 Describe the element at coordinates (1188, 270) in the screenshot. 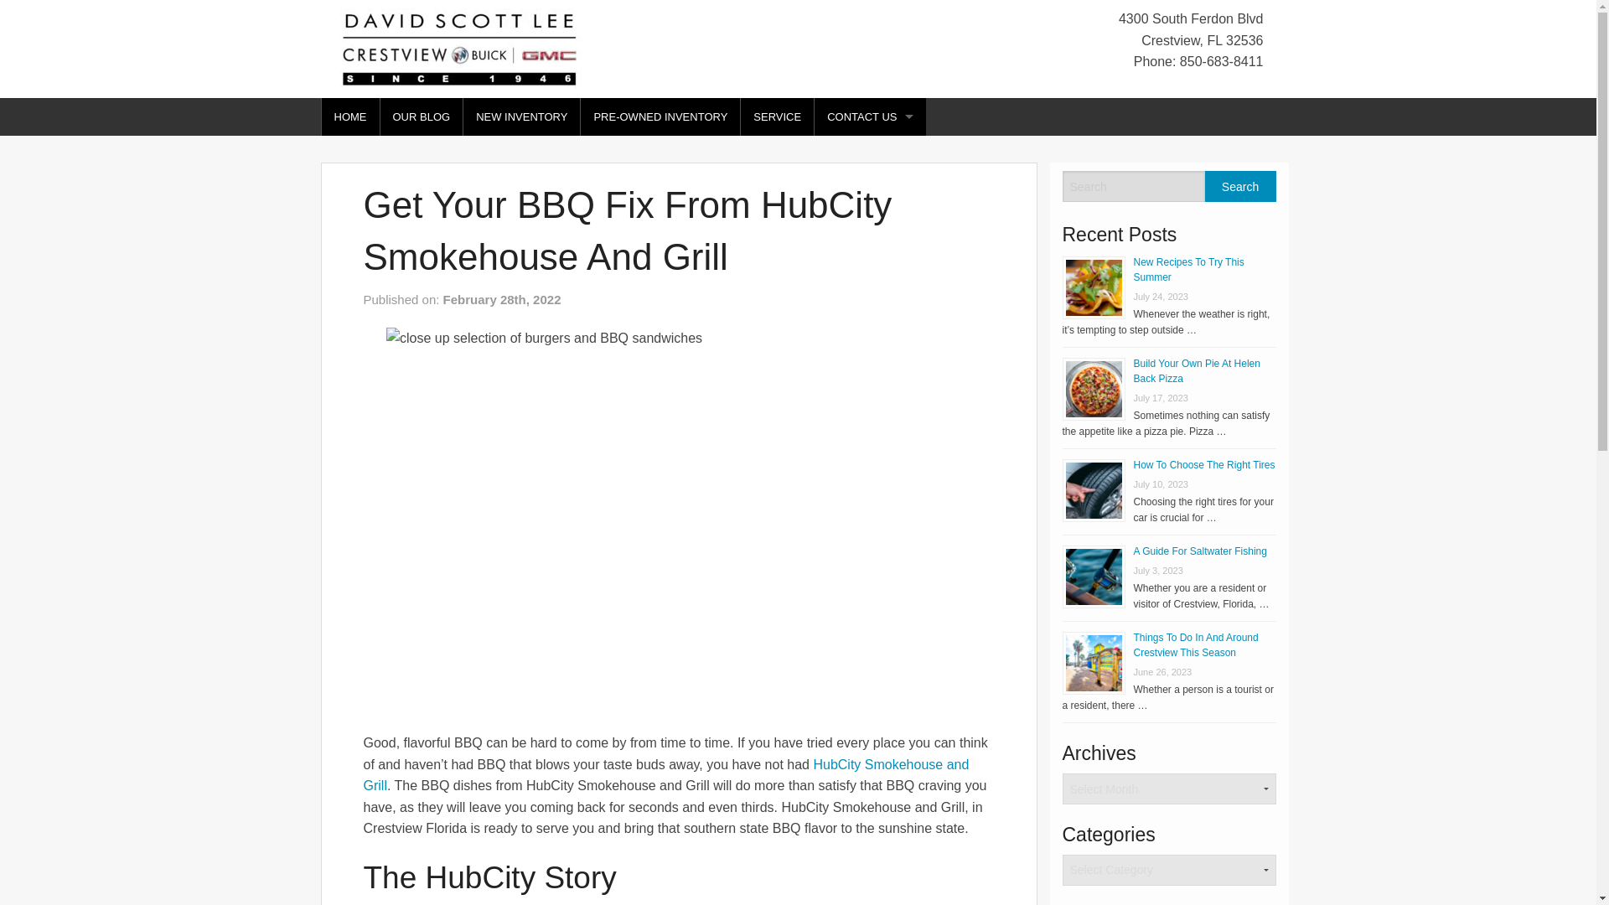

I see `New Recipes To Try This Summer` at that location.